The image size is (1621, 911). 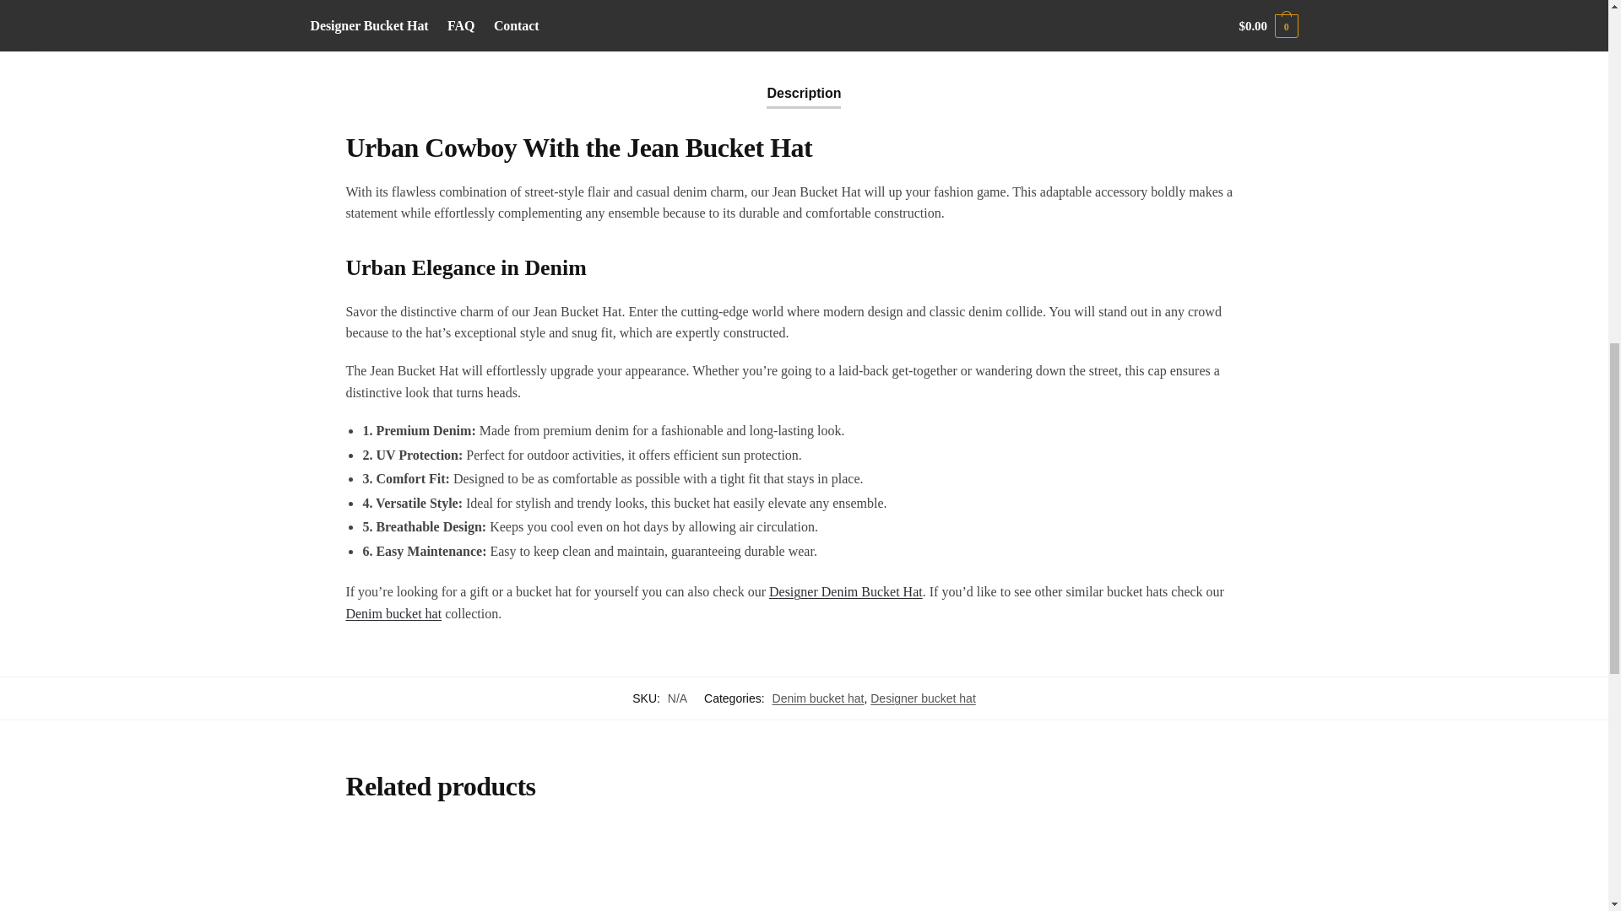 I want to click on Denim bucket hat, so click(x=393, y=613).